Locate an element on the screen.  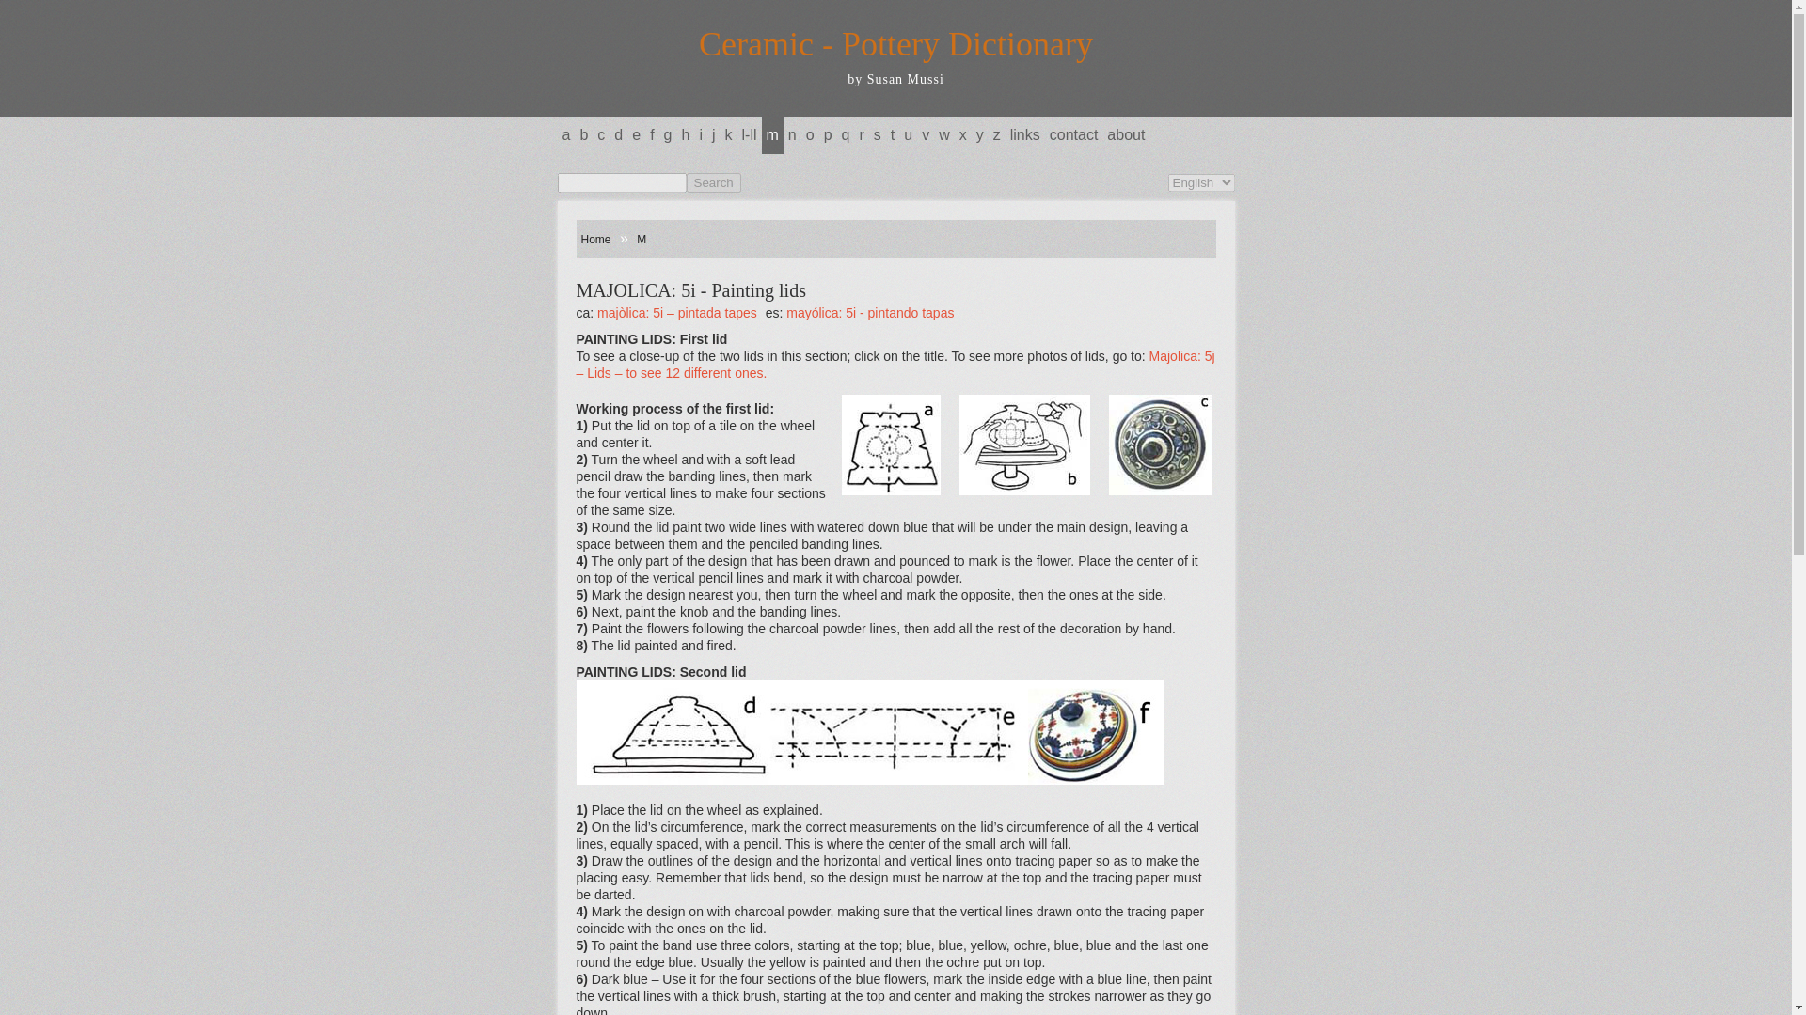
contact is located at coordinates (1074, 135).